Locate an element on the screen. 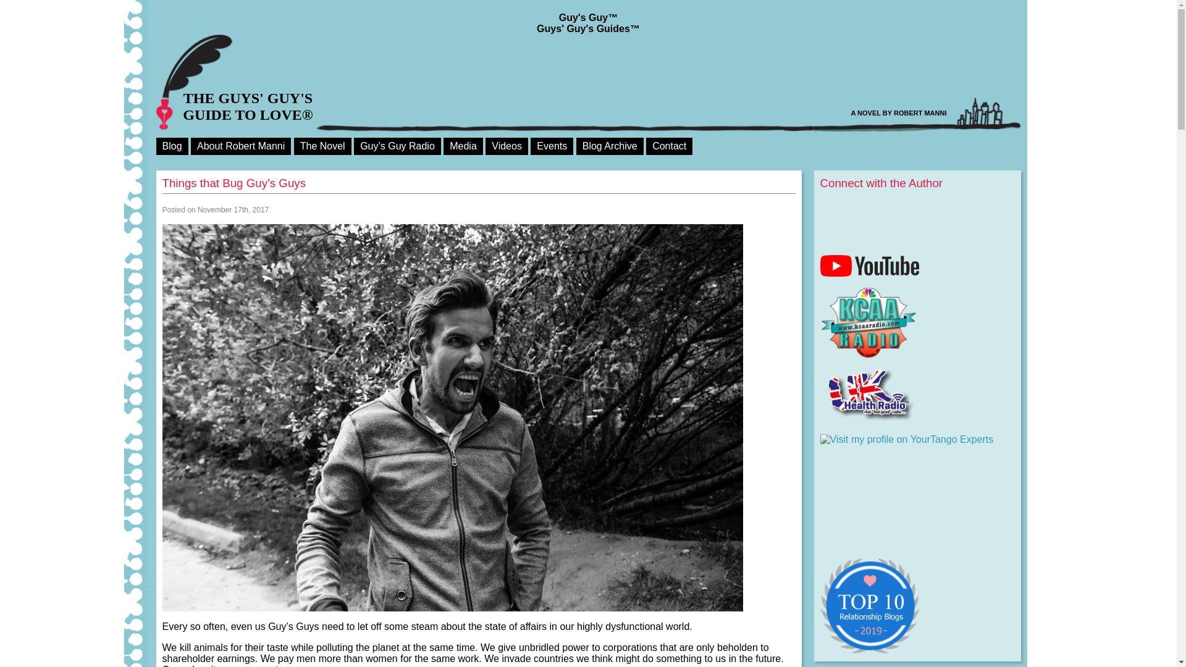  Videos is located at coordinates (507, 146).